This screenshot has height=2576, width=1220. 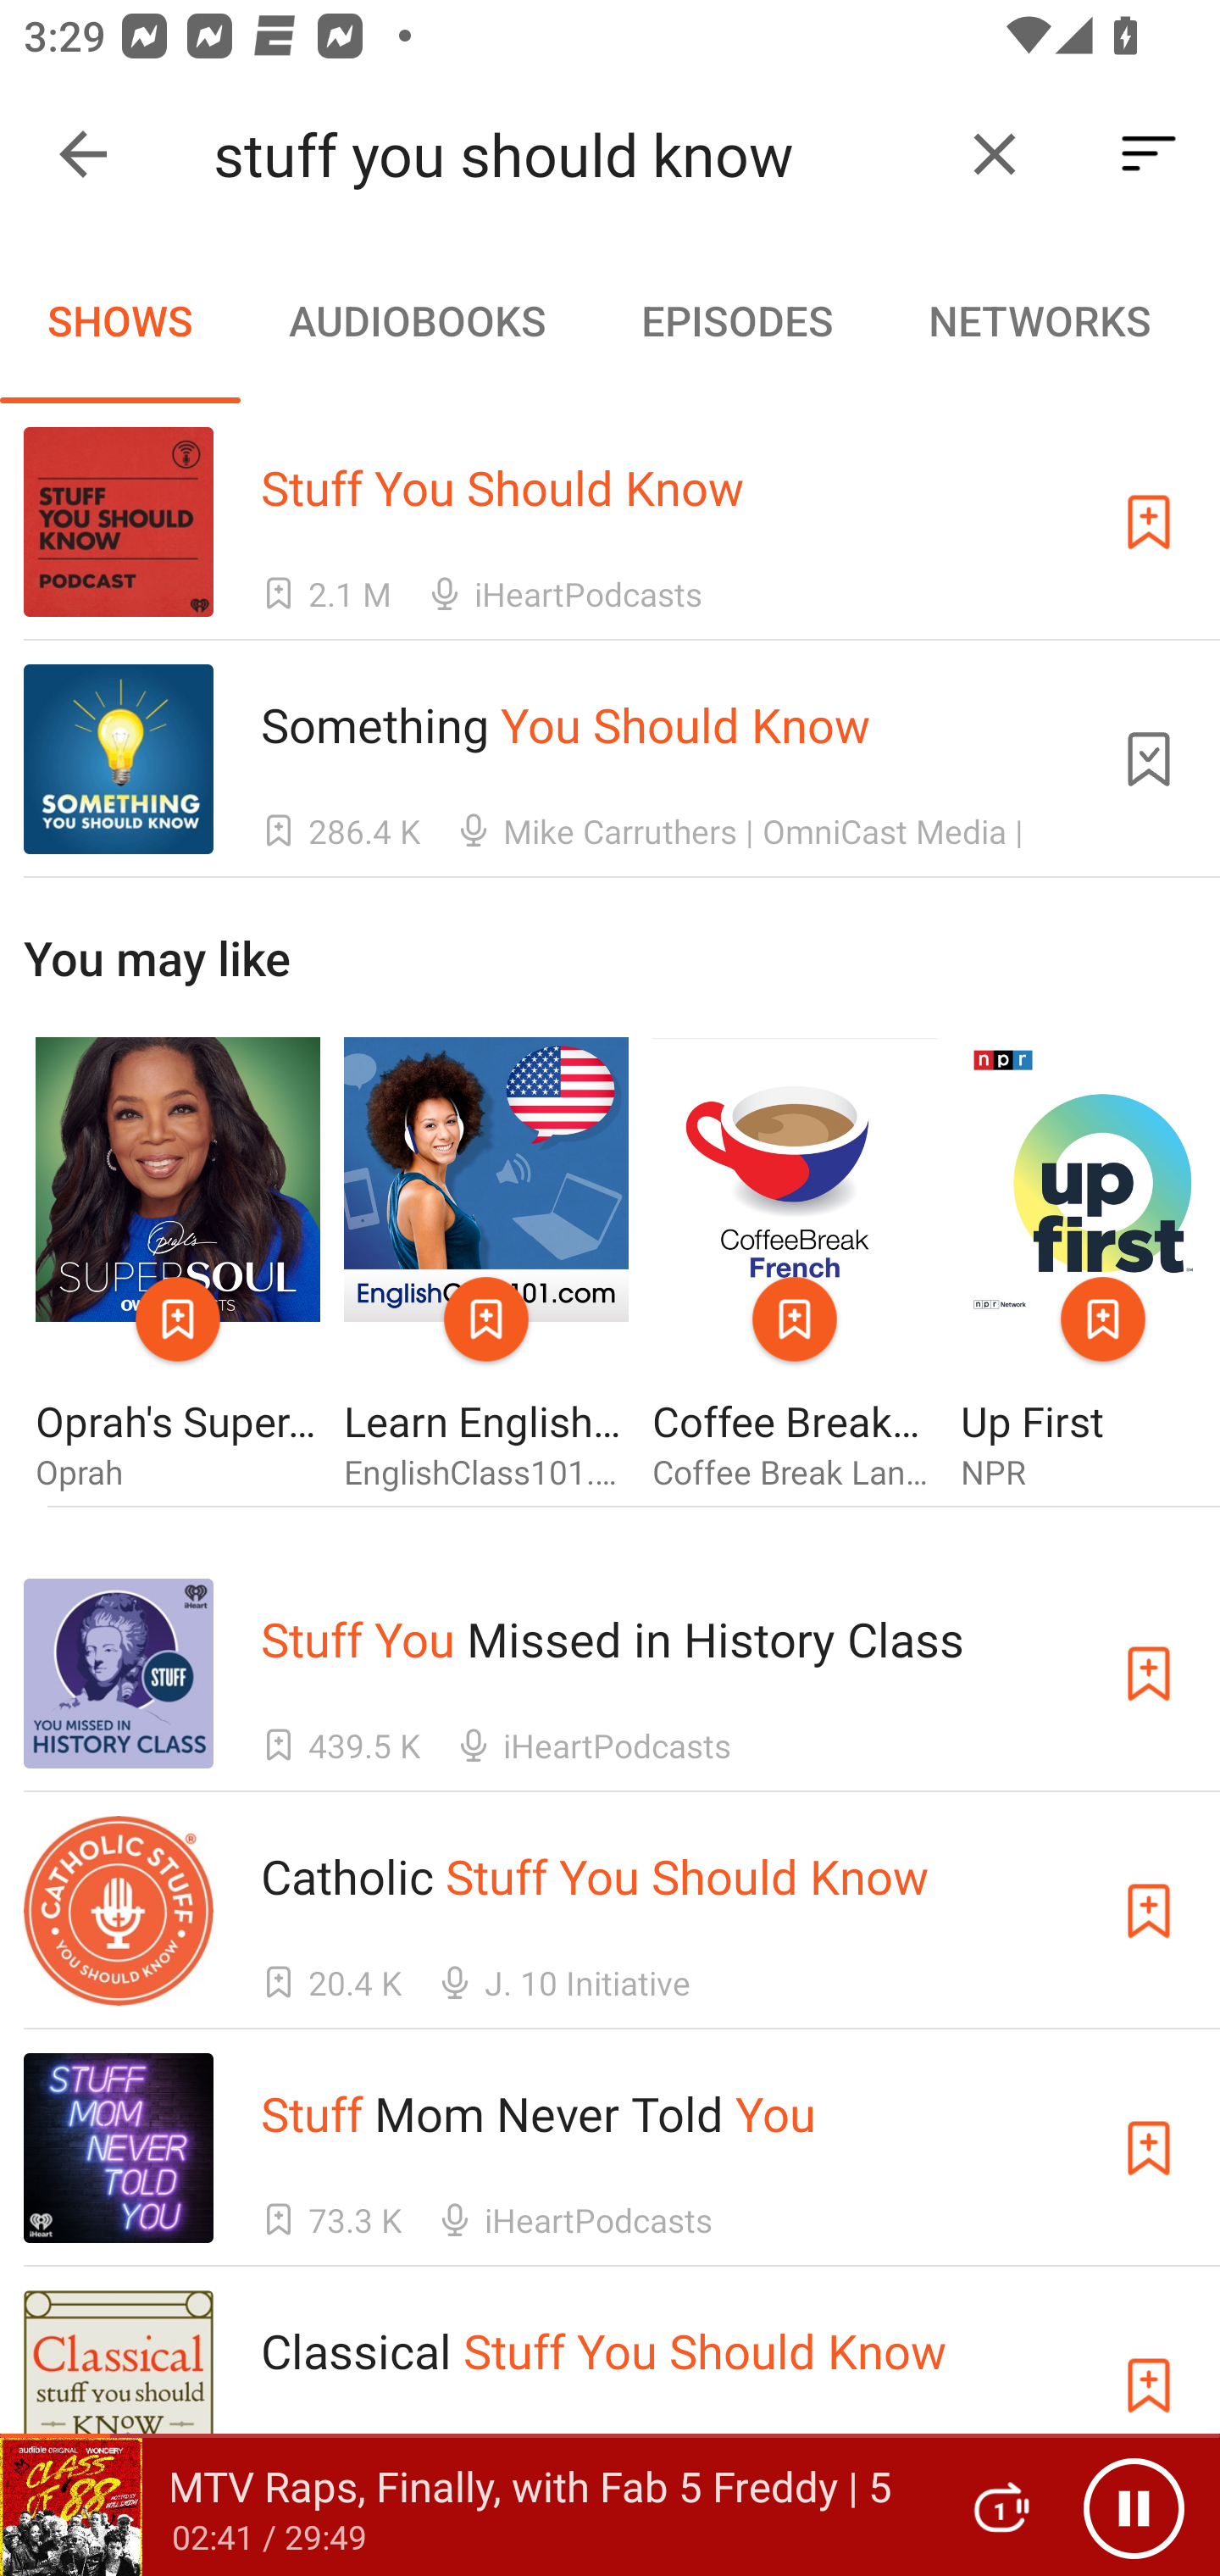 What do you see at coordinates (120, 320) in the screenshot?
I see `SHOWS` at bounding box center [120, 320].